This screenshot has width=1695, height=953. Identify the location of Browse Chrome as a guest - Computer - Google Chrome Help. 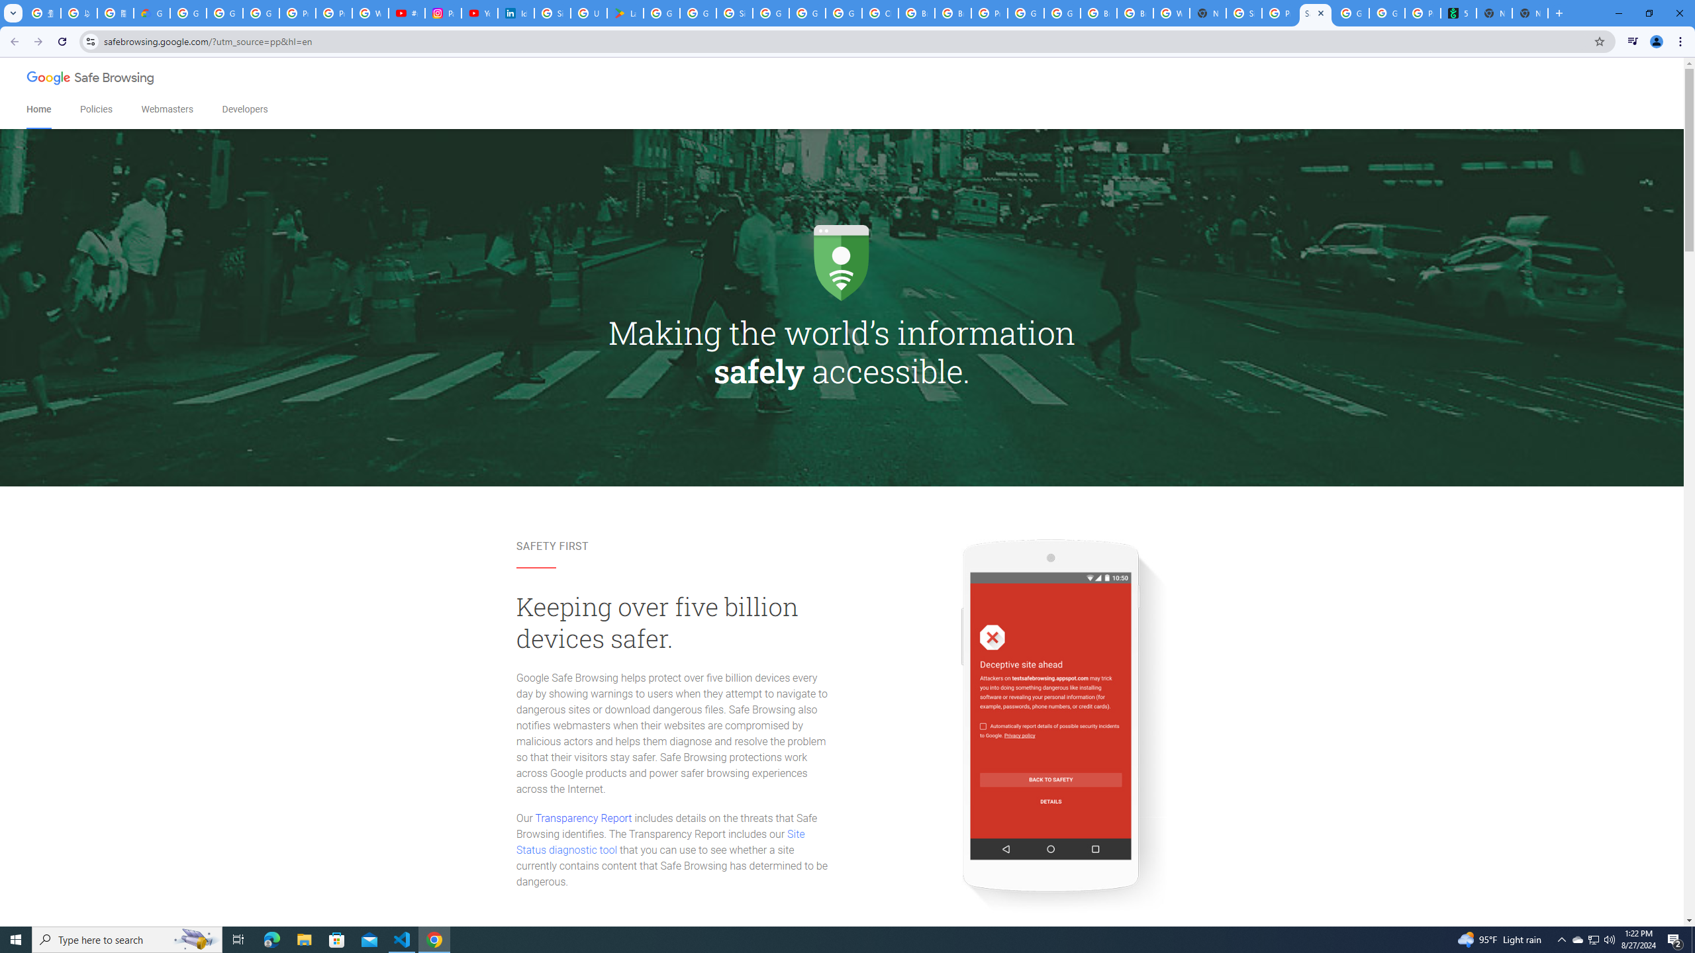
(916, 13).